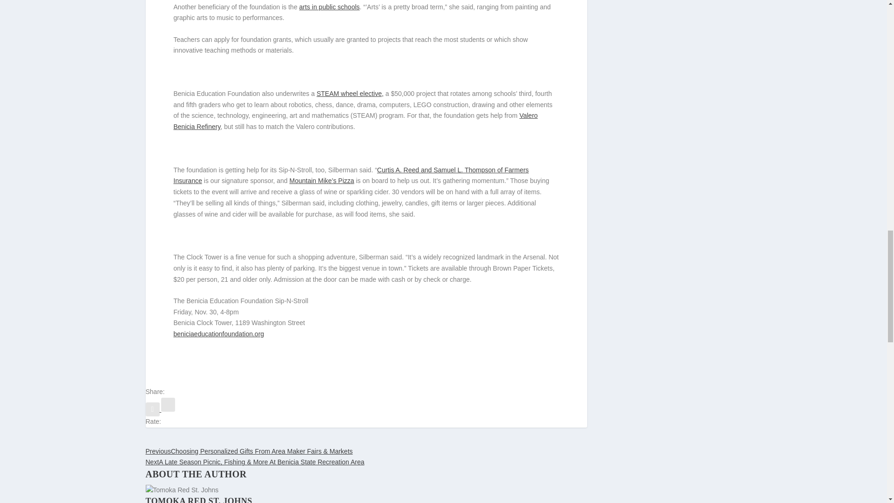 The image size is (894, 503). Describe the element at coordinates (351, 176) in the screenshot. I see `Curtis A. Reed and Samuel L. Thompson of Farmers Insurance` at that location.